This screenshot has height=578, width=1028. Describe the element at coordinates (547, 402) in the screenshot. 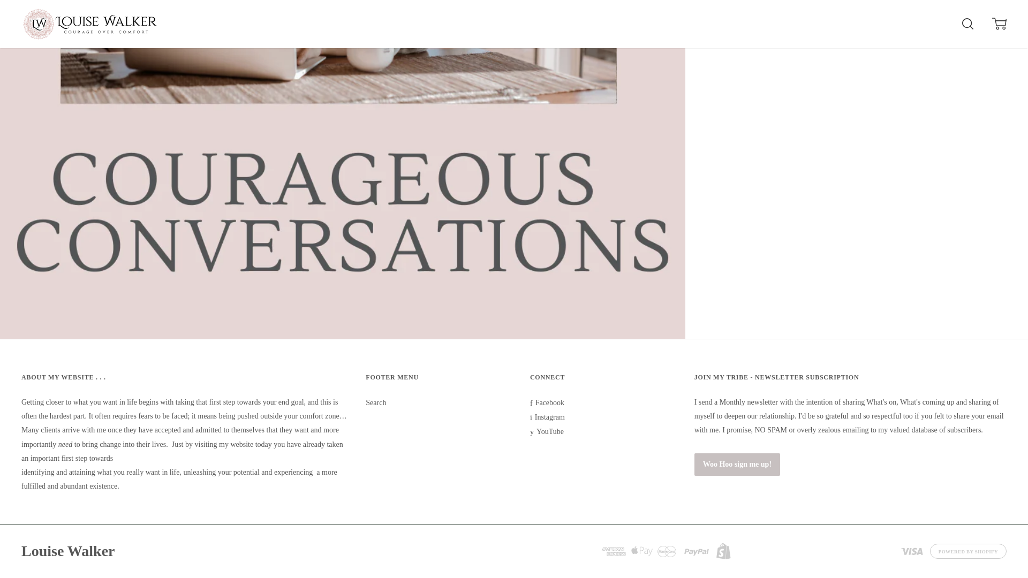

I see `Facebook` at that location.